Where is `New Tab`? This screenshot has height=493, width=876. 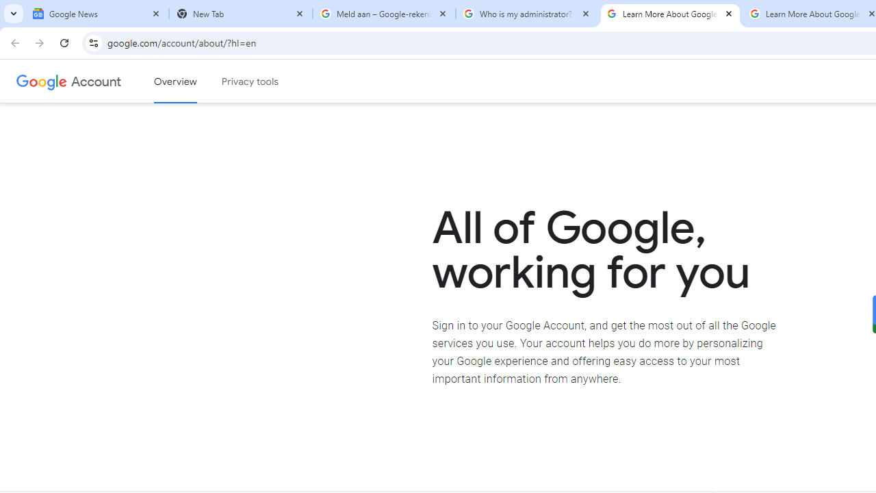
New Tab is located at coordinates (241, 14).